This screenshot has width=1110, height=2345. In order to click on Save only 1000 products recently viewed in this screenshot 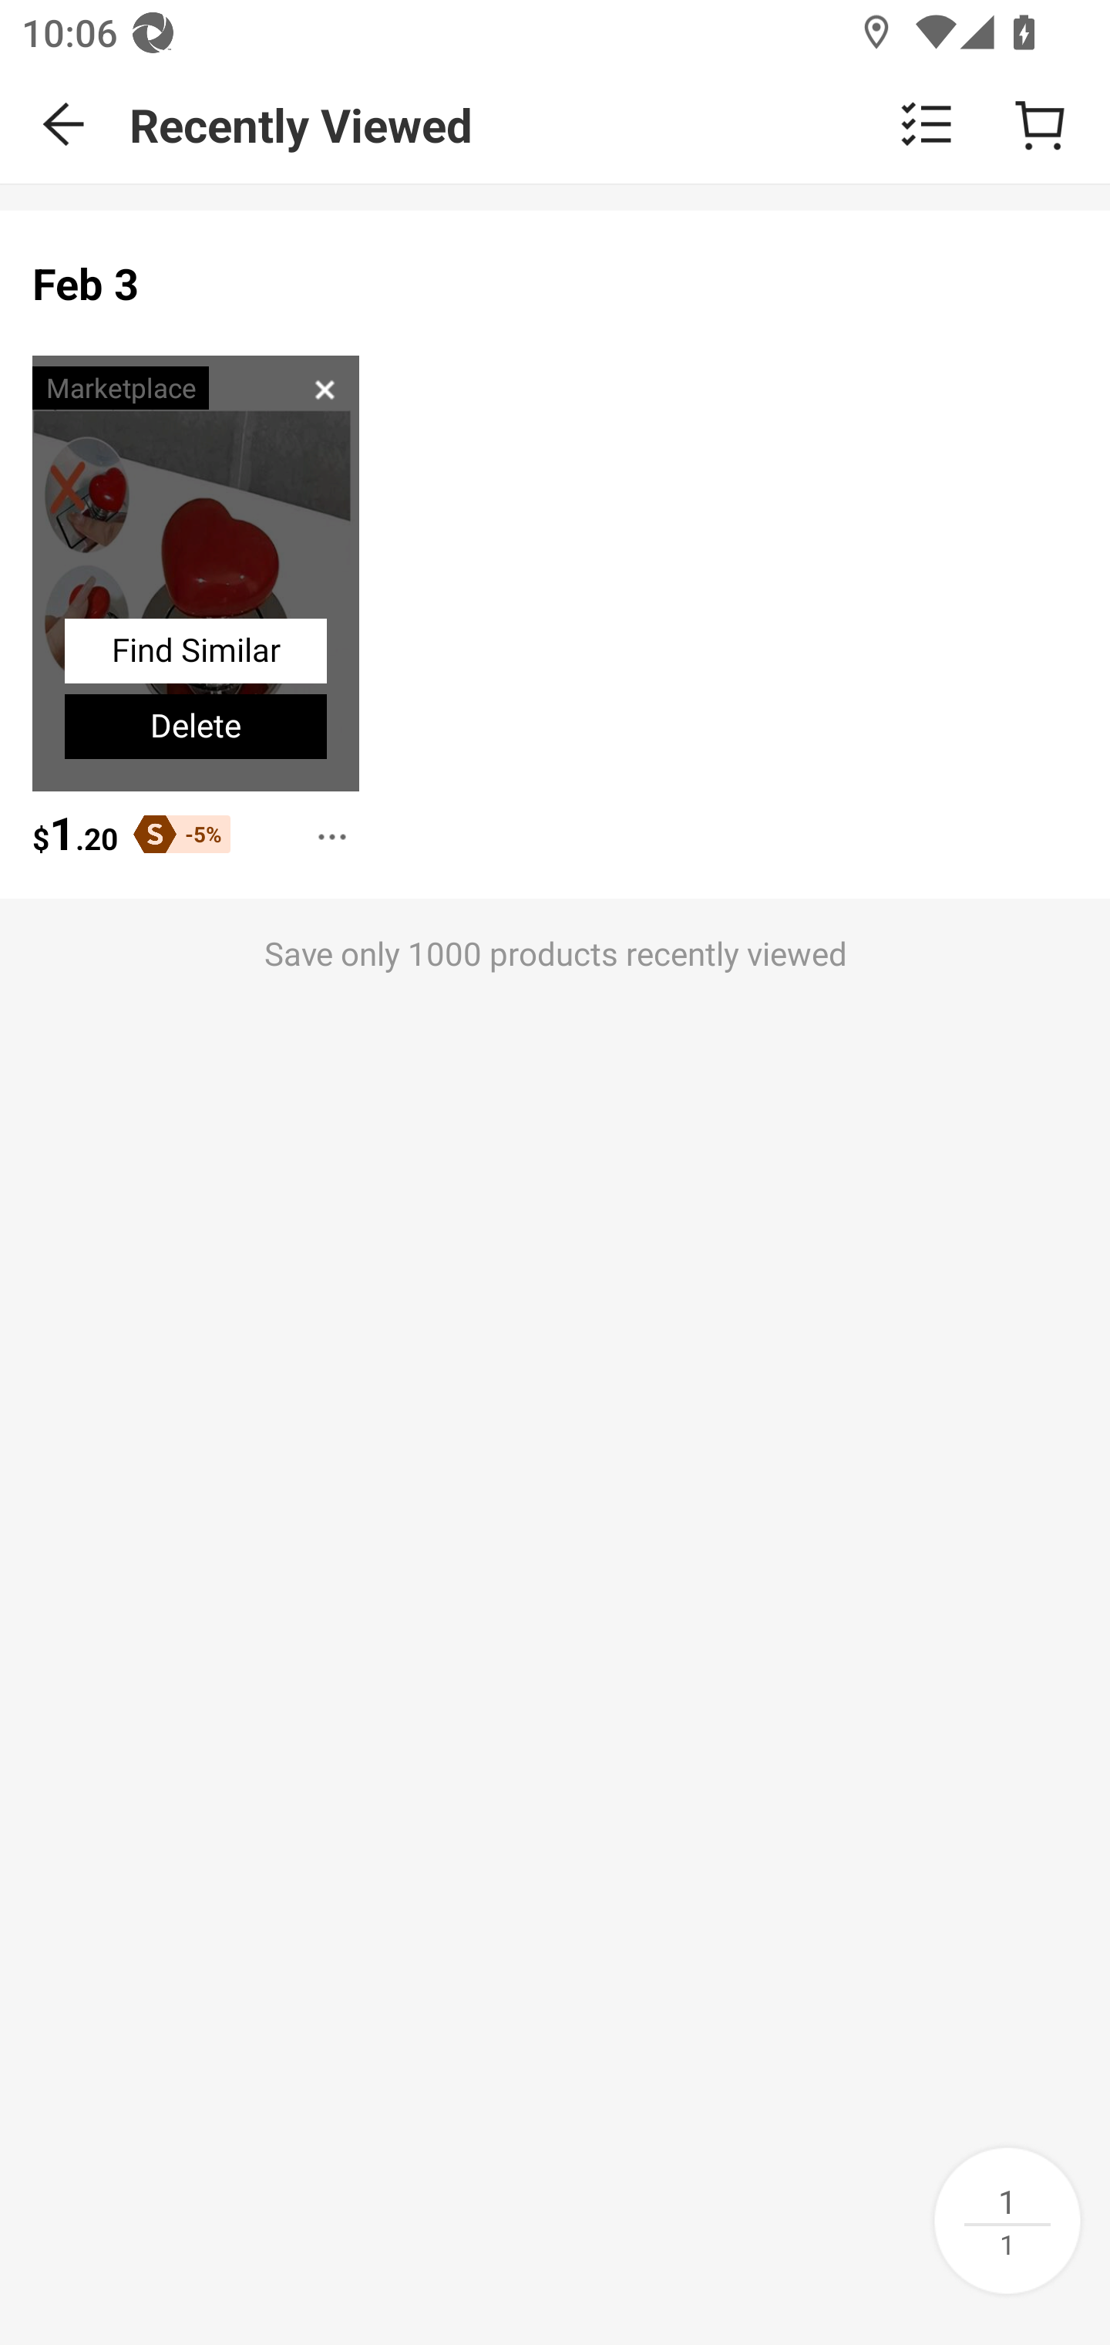, I will do `click(555, 1017)`.